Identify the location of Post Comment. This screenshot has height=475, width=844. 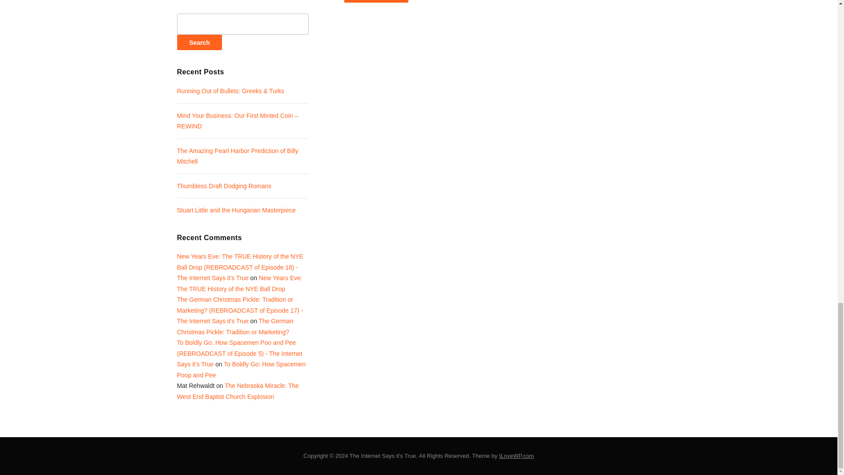
(376, 1).